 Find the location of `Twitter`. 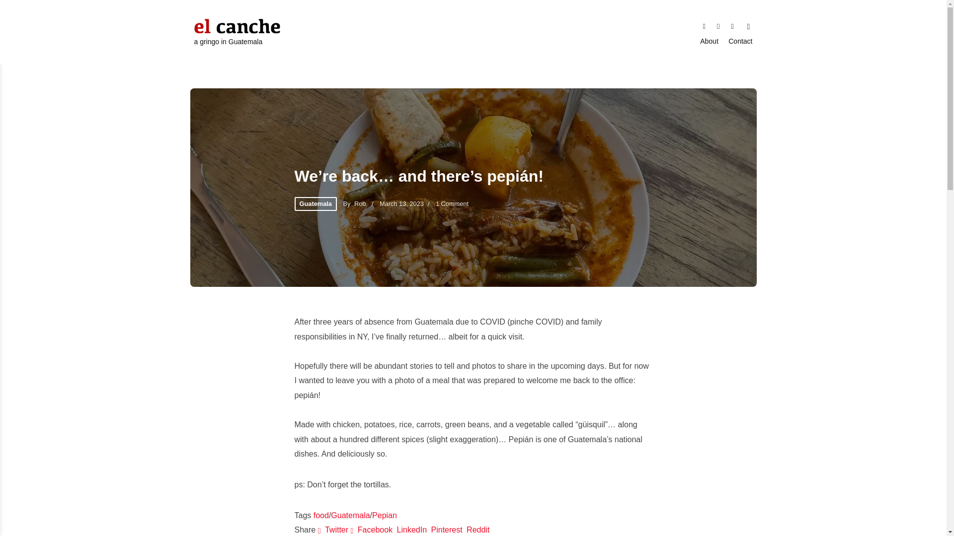

Twitter is located at coordinates (334, 530).